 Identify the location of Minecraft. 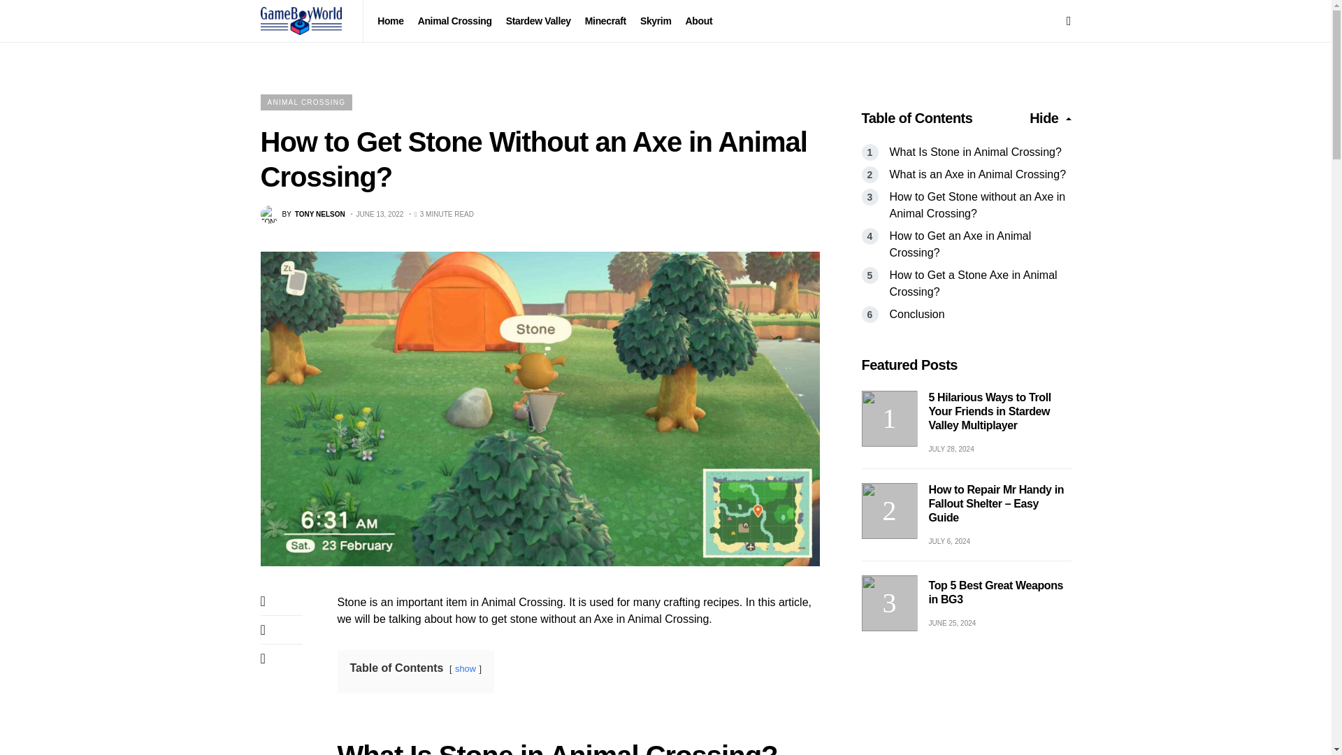
(306, 102).